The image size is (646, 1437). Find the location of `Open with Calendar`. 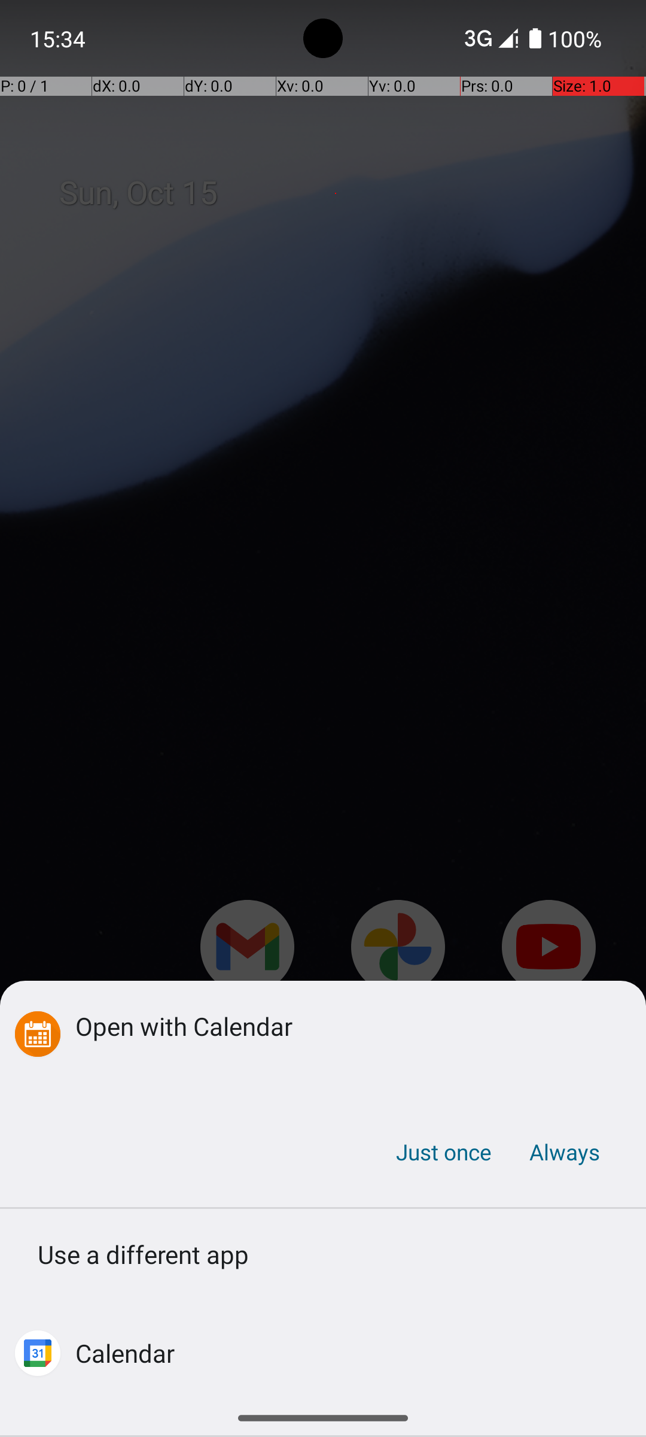

Open with Calendar is located at coordinates (342, 1026).